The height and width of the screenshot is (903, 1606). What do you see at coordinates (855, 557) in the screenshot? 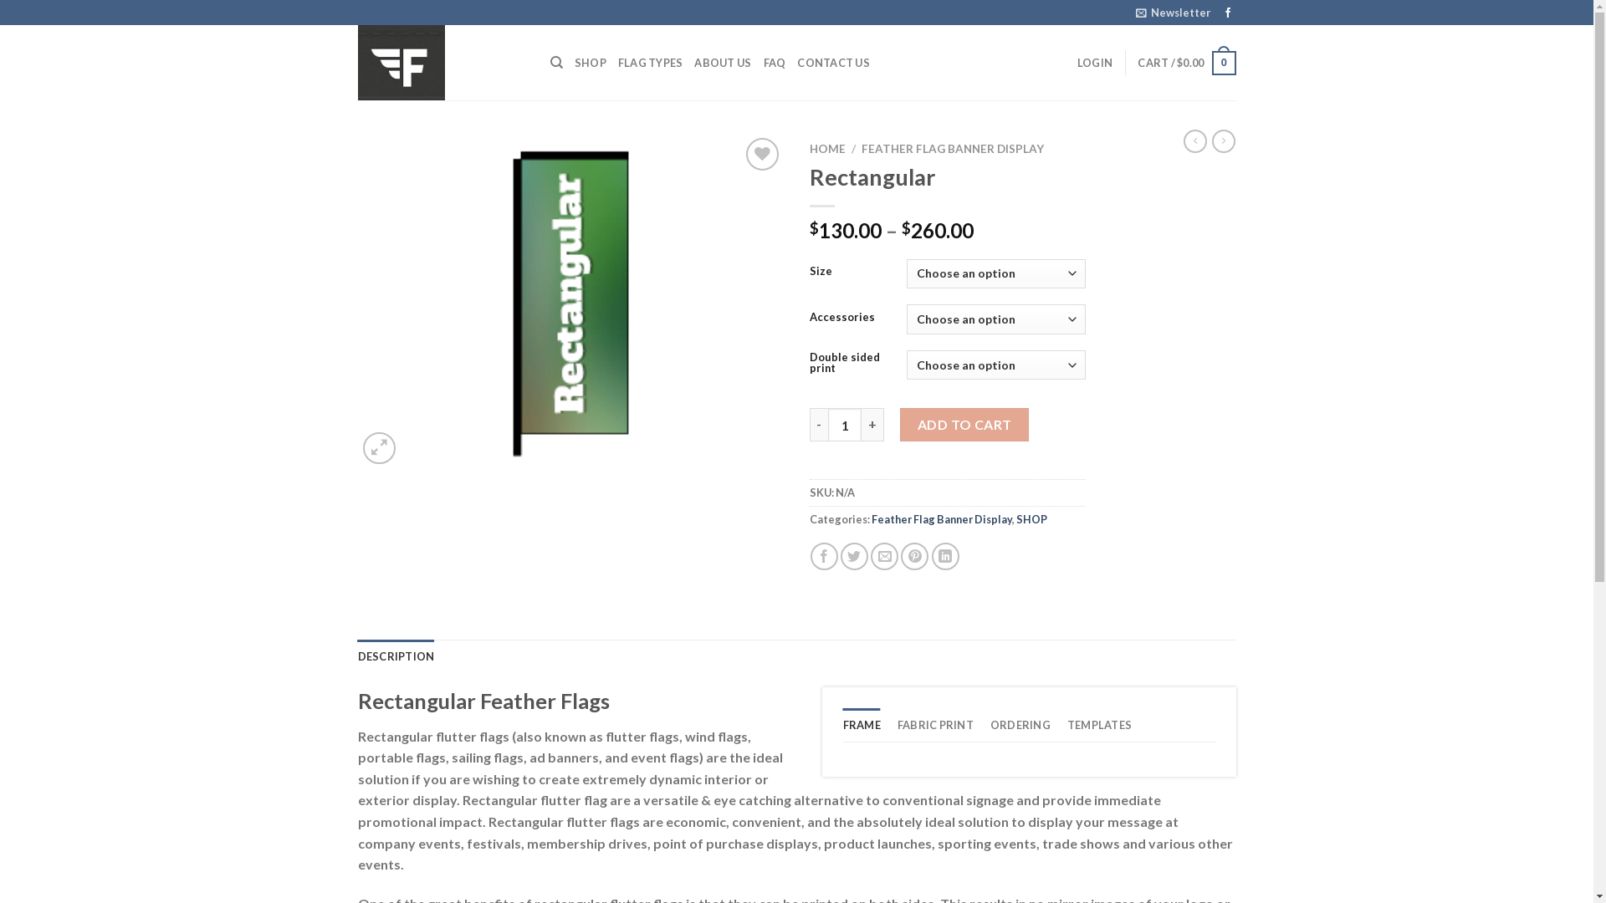
I see `Share on Twitter` at bounding box center [855, 557].